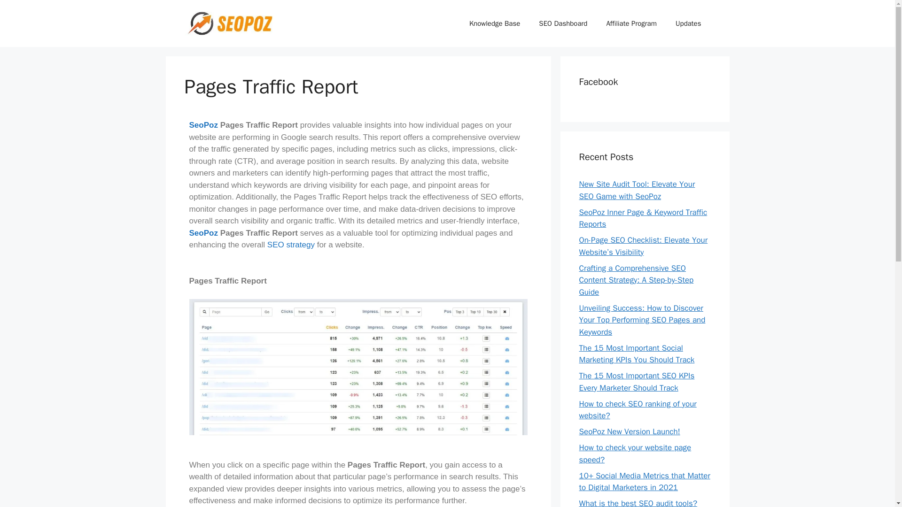 The image size is (902, 507). Describe the element at coordinates (563, 23) in the screenshot. I see `SEO Dashboard` at that location.